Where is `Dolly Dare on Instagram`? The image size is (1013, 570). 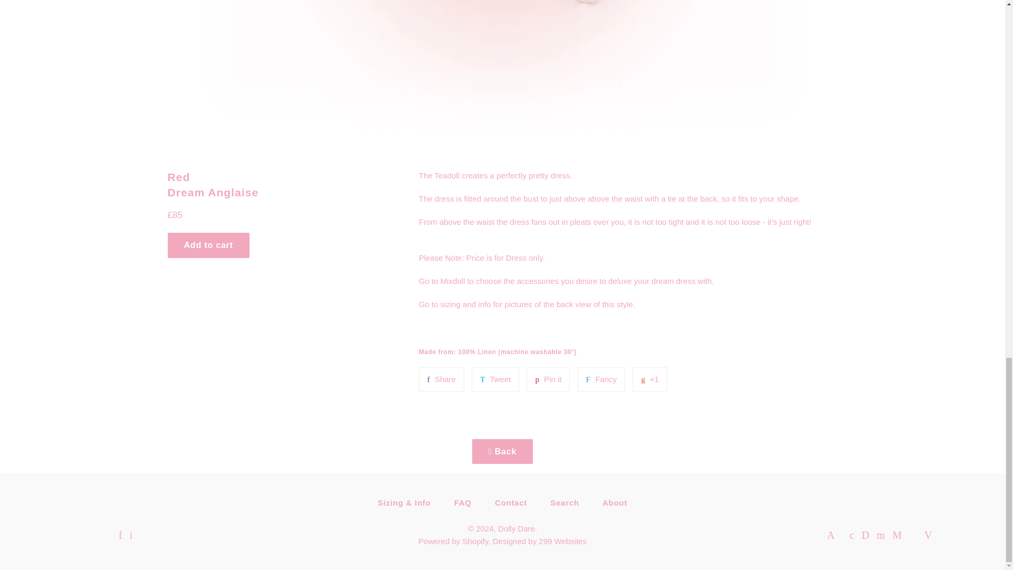 Dolly Dare on Instagram is located at coordinates (131, 535).